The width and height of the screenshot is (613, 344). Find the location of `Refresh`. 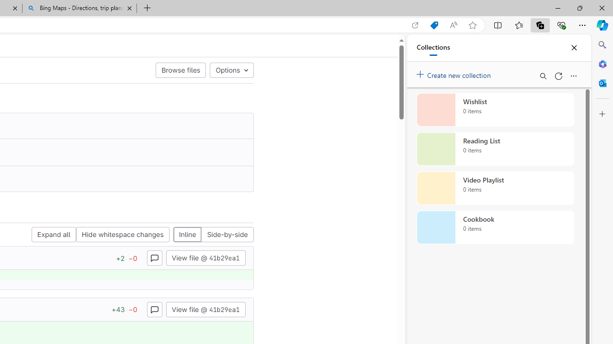

Refresh is located at coordinates (558, 75).